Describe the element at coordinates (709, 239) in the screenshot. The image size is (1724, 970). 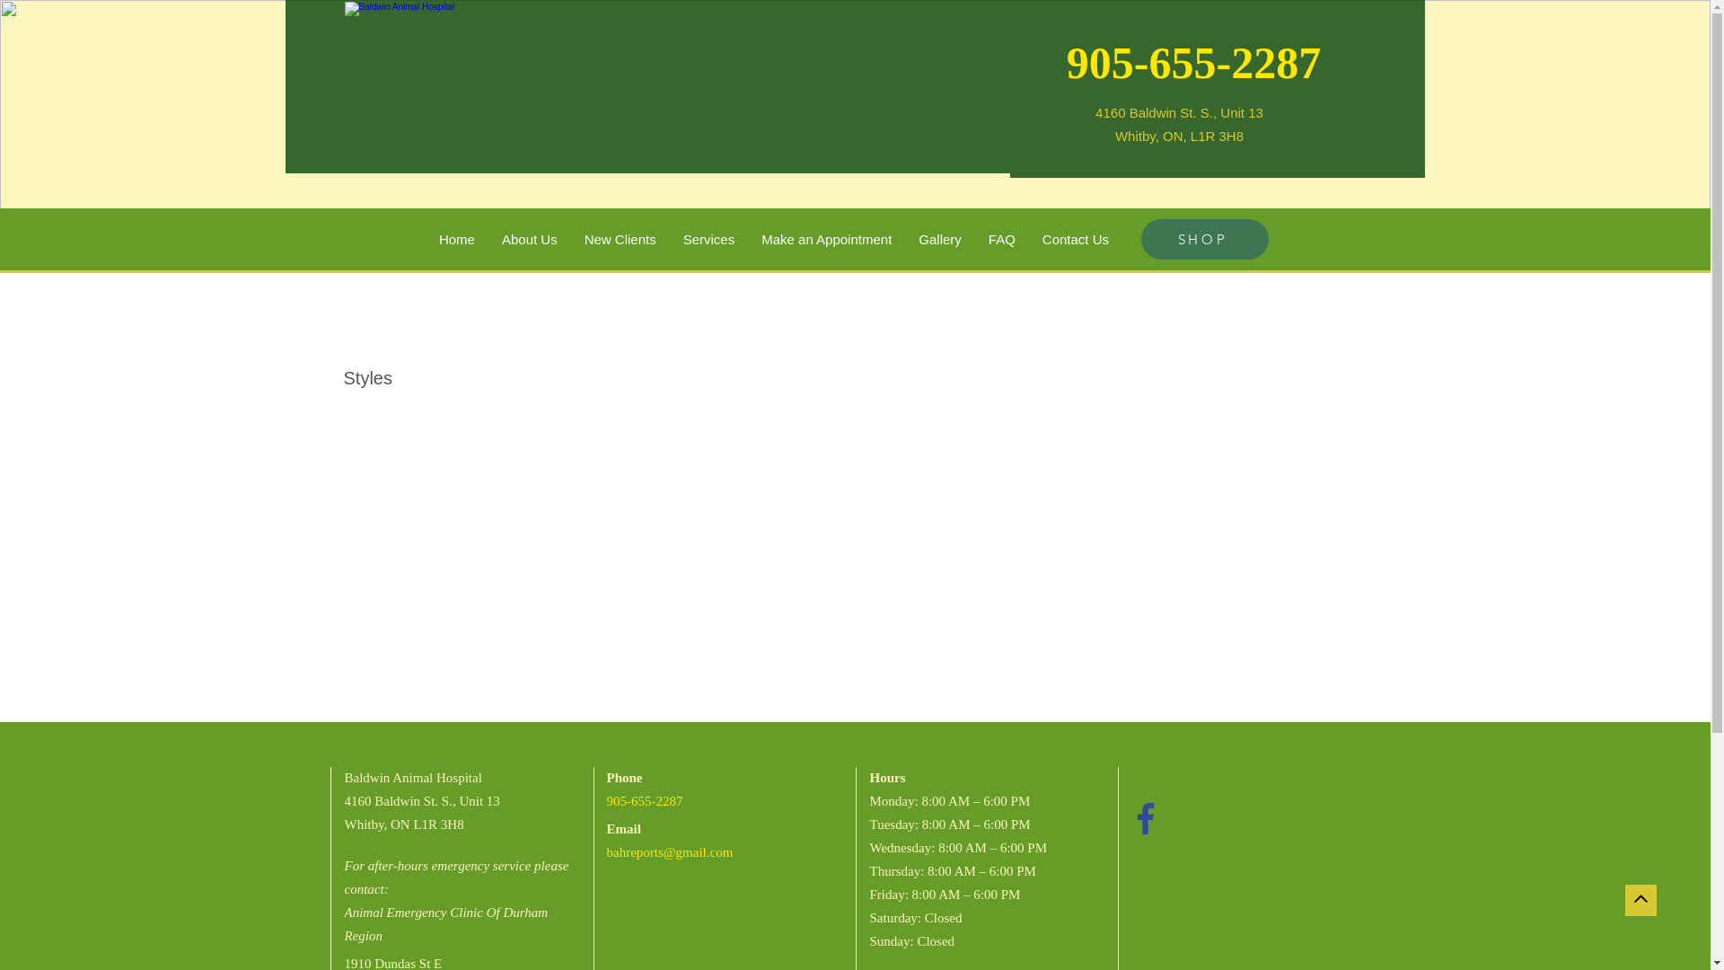
I see `Services` at that location.